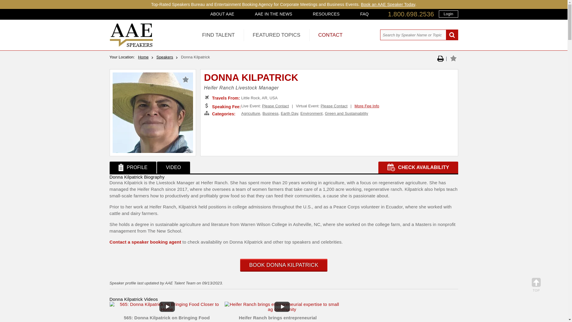 Image resolution: width=572 pixels, height=322 pixels. I want to click on All American Speakers Bureau and Celebrity Booking Agency, so click(131, 45).